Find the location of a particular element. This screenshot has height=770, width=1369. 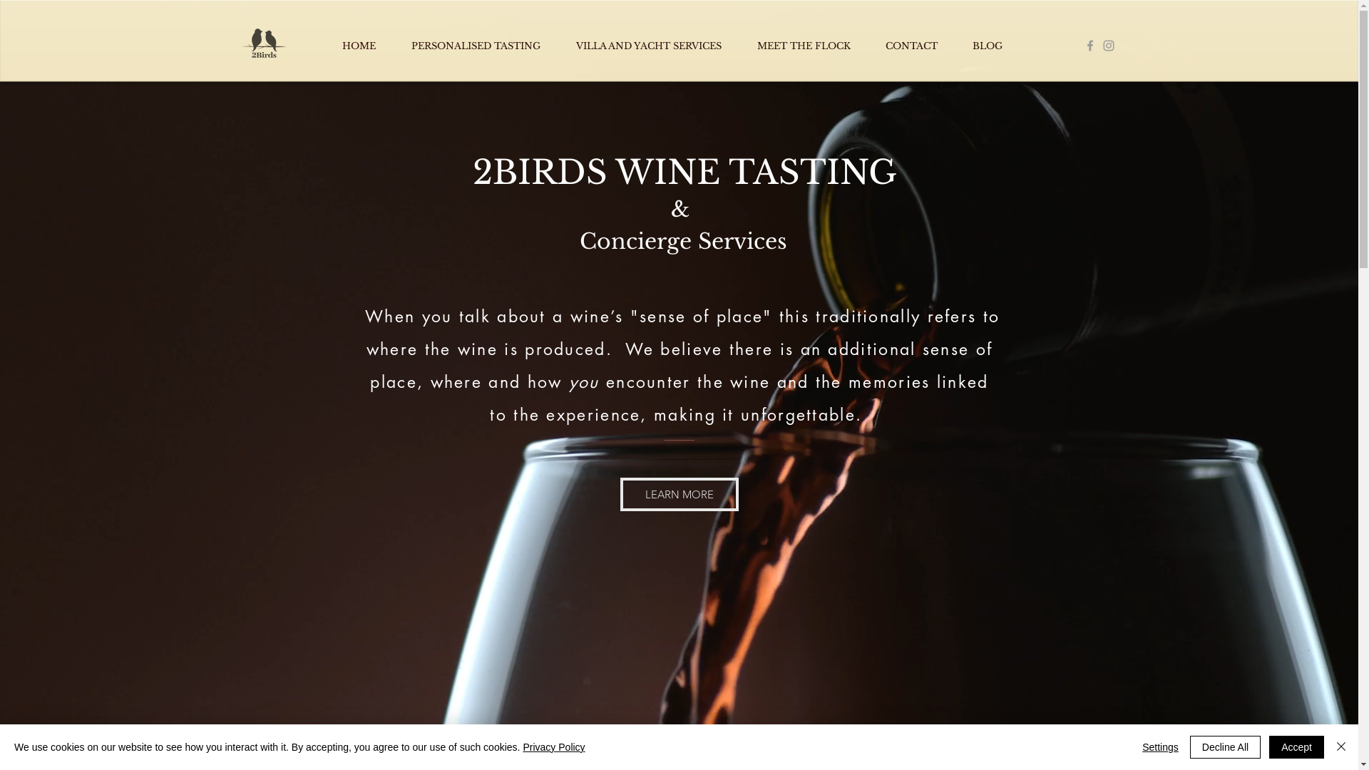

CONTACT is located at coordinates (918, 46).